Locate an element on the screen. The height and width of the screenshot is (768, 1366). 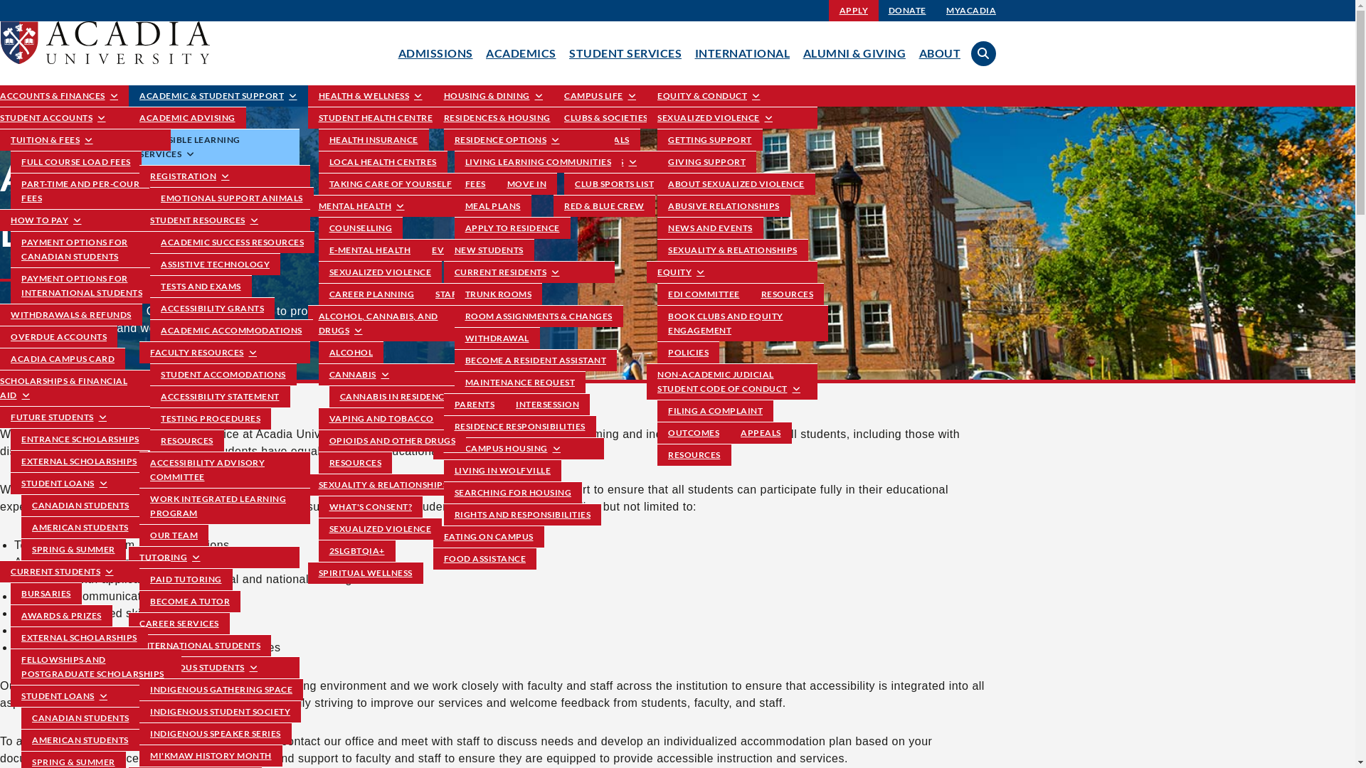
WORK INTEGRATED LEARNING PROGRAM is located at coordinates (225, 506).